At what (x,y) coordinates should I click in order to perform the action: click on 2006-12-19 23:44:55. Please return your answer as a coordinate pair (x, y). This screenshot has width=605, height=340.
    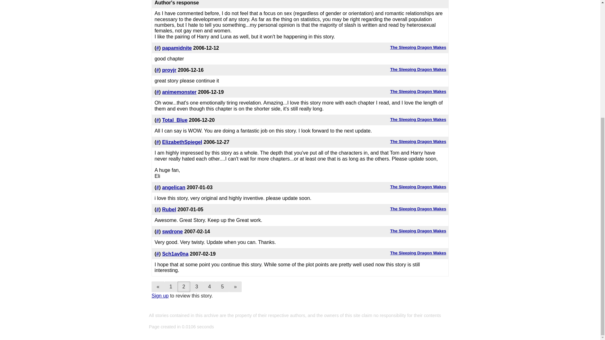
    Looking at the image, I should click on (210, 92).